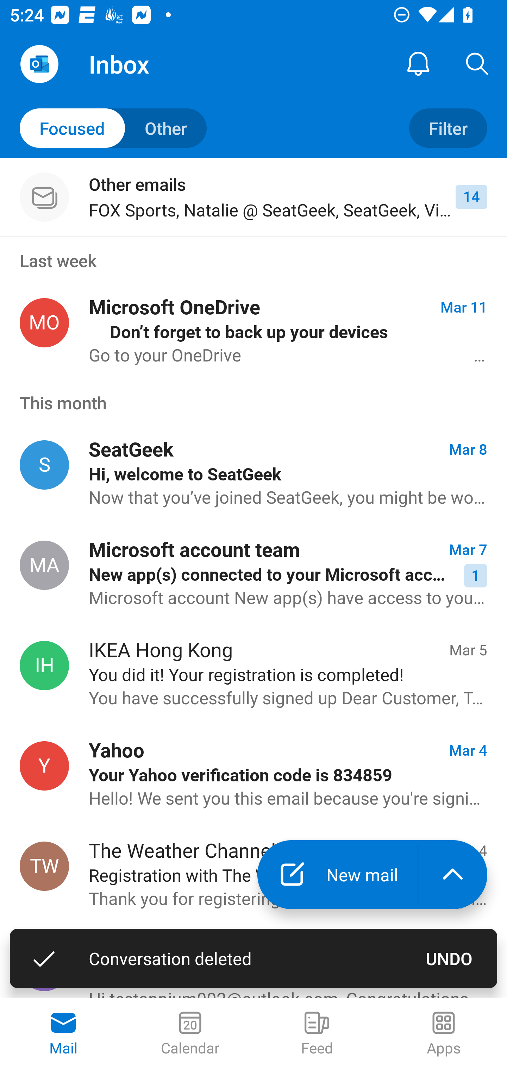  I want to click on Open Navigation Drawer, so click(39, 64).